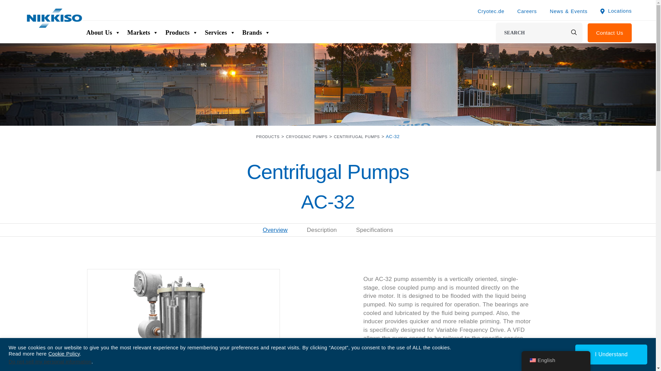 This screenshot has width=661, height=371. What do you see at coordinates (616, 11) in the screenshot?
I see `Locations` at bounding box center [616, 11].